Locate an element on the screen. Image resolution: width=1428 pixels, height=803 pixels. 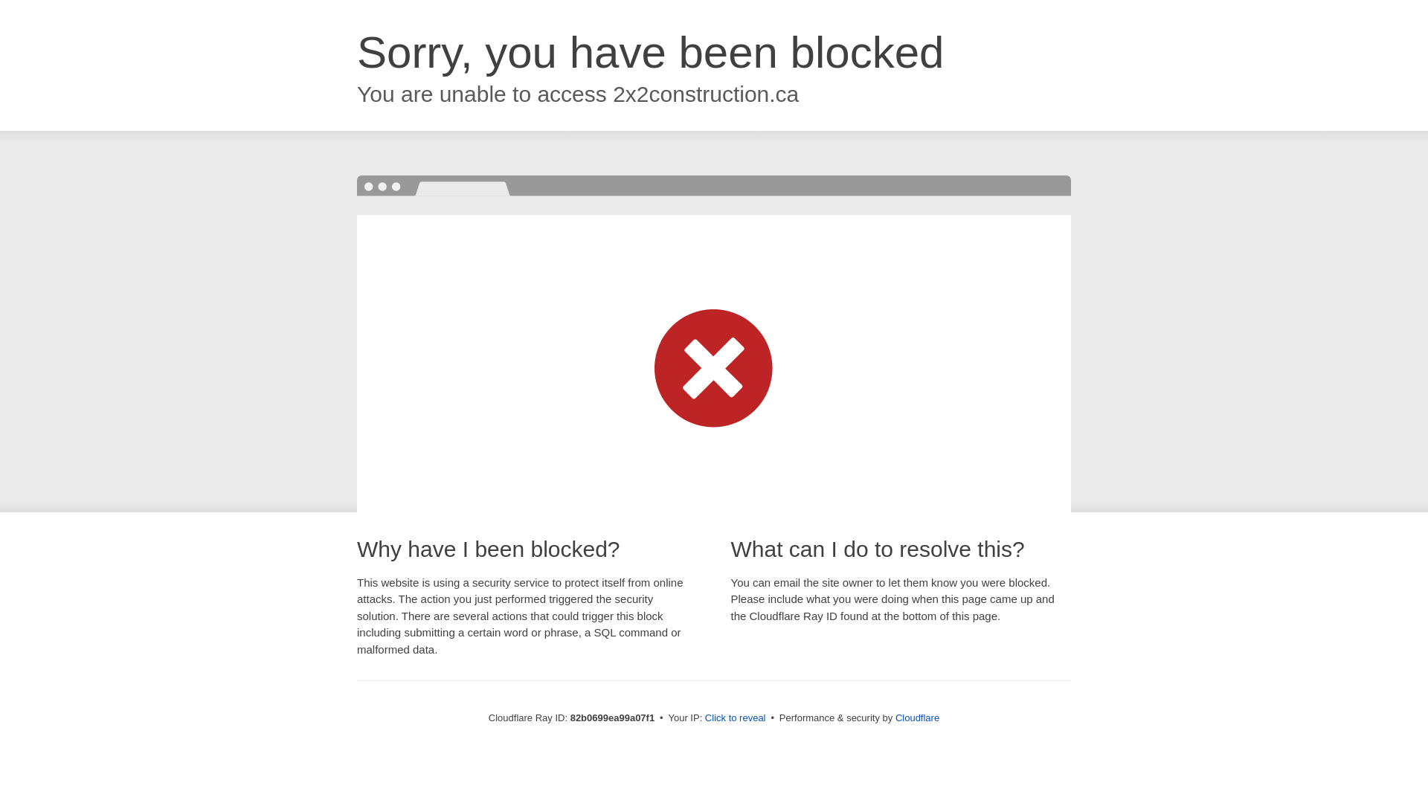
Click to reveal is located at coordinates (736, 718).